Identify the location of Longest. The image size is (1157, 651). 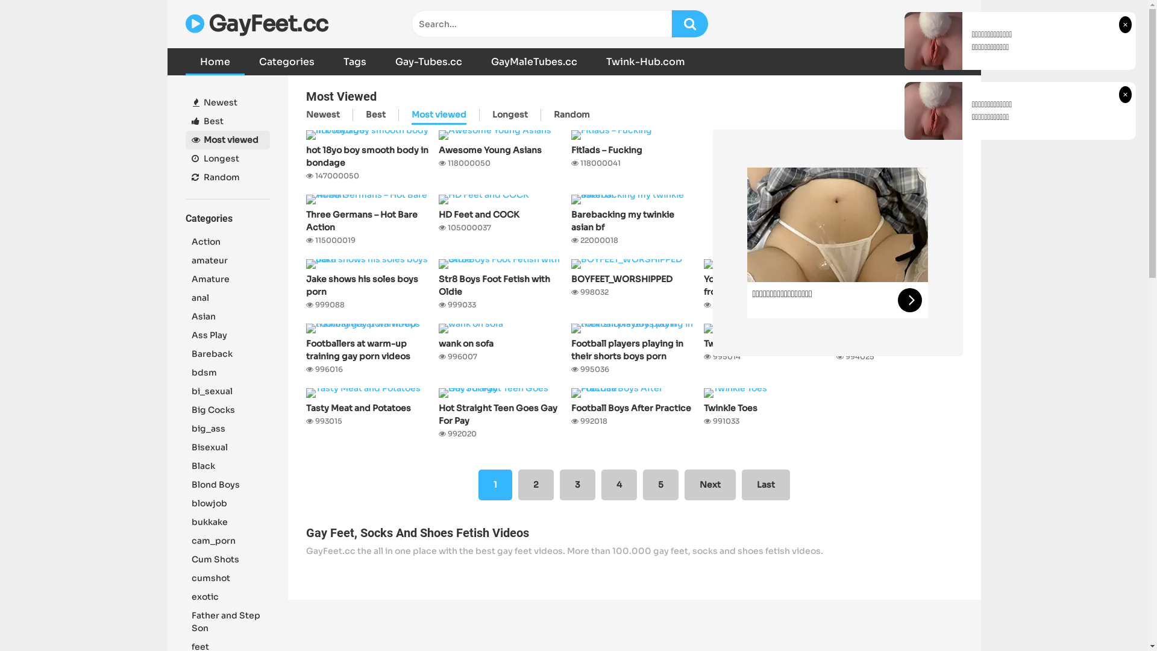
(510, 116).